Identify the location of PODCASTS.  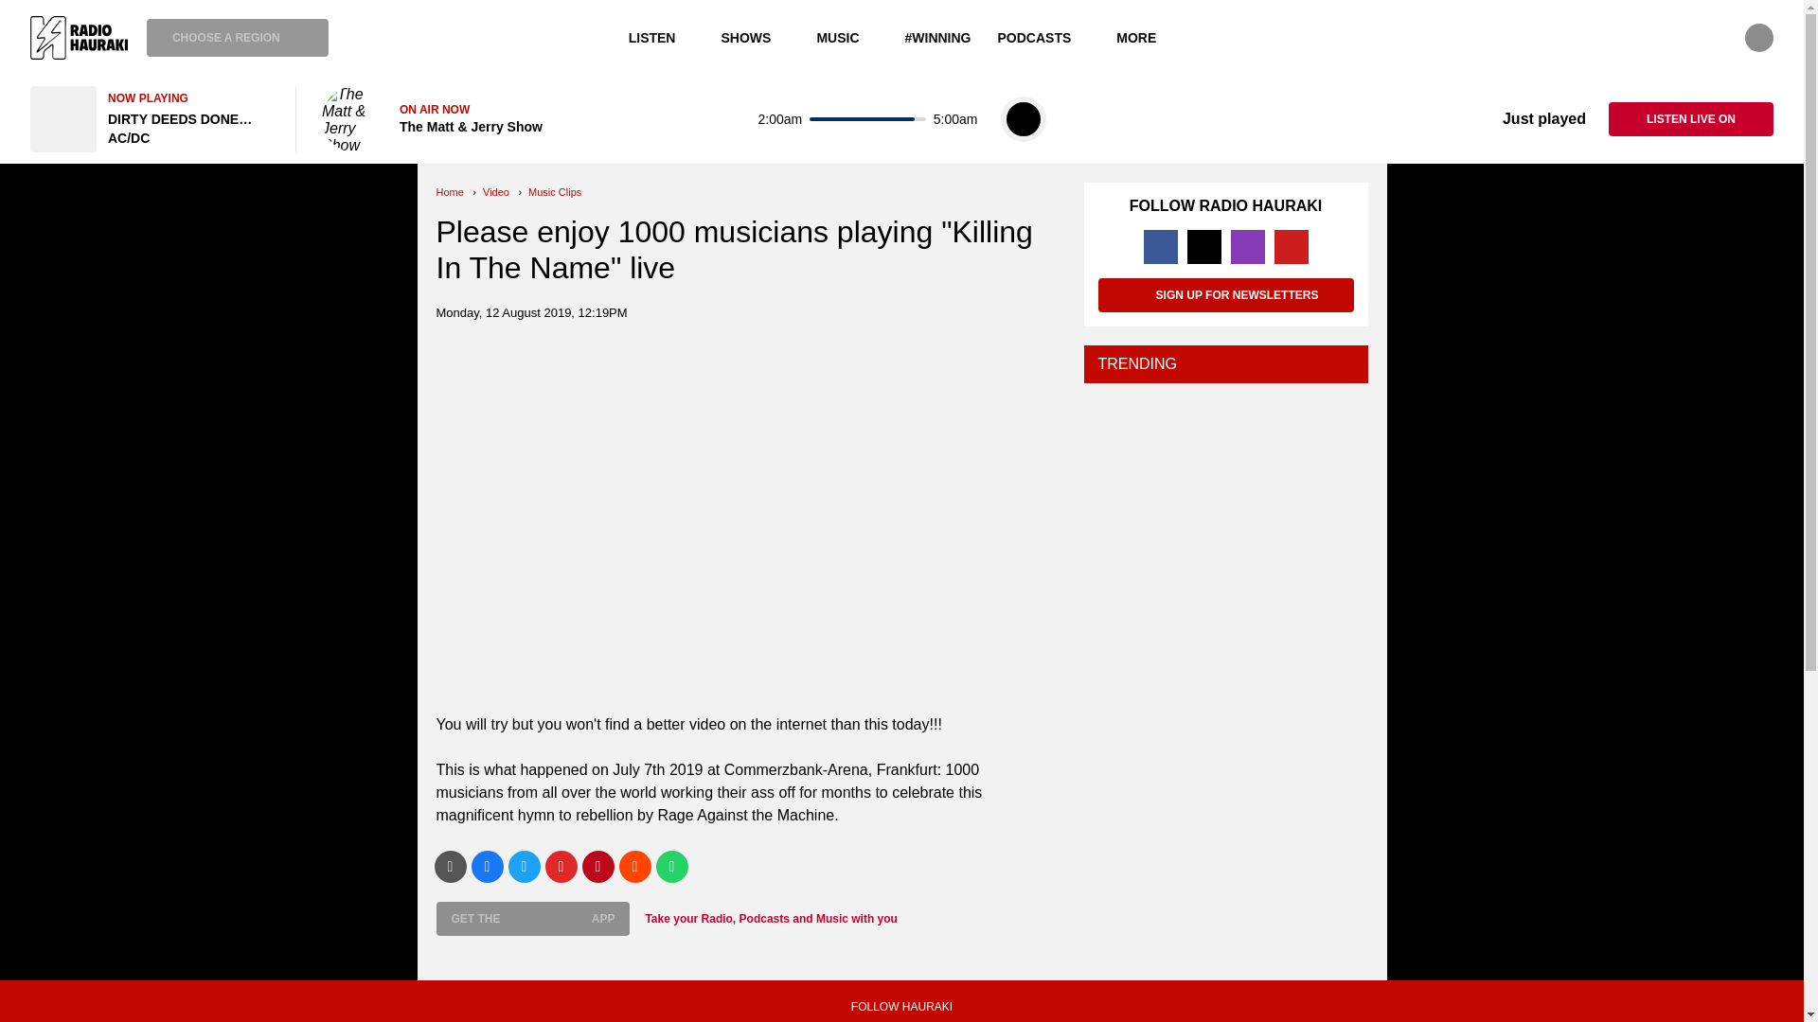
(1043, 38).